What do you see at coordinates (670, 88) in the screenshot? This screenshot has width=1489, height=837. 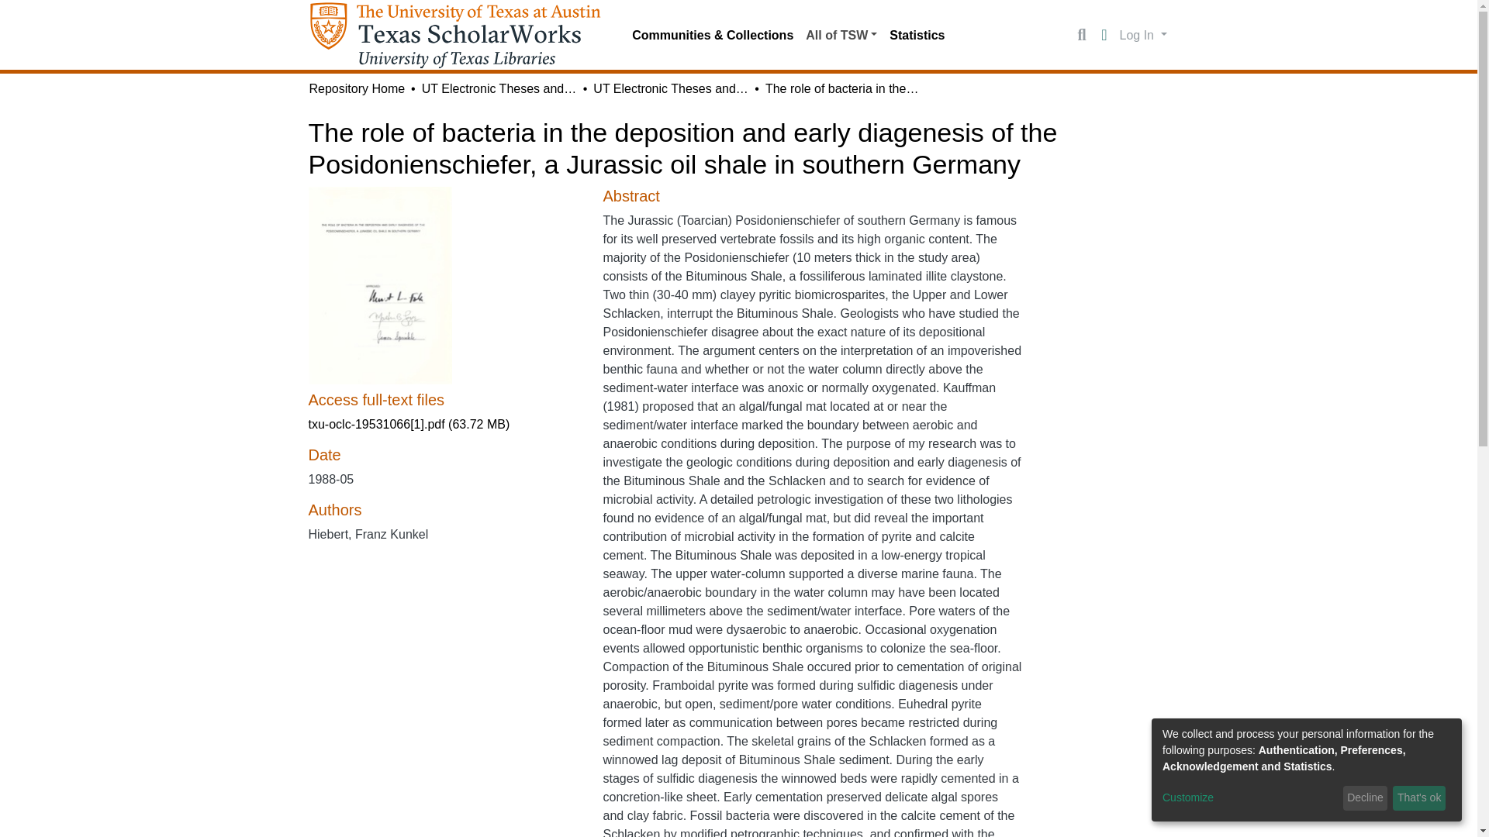 I see `UT Electronic Theses and Dissertations` at bounding box center [670, 88].